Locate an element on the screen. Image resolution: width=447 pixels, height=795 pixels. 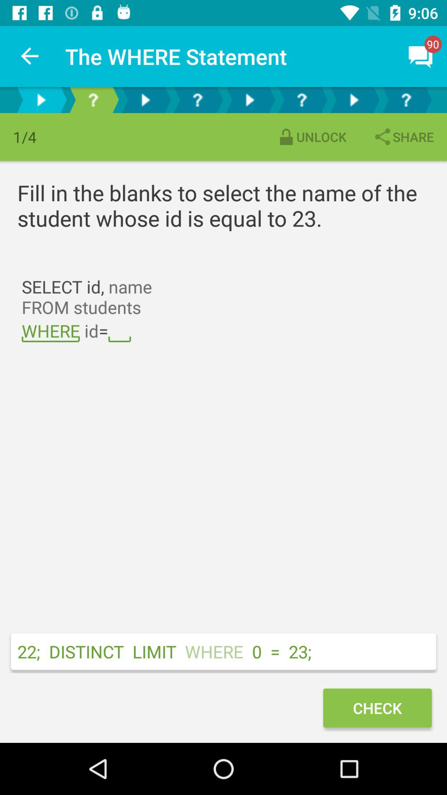
select the icon above fill in the icon is located at coordinates (403, 137).